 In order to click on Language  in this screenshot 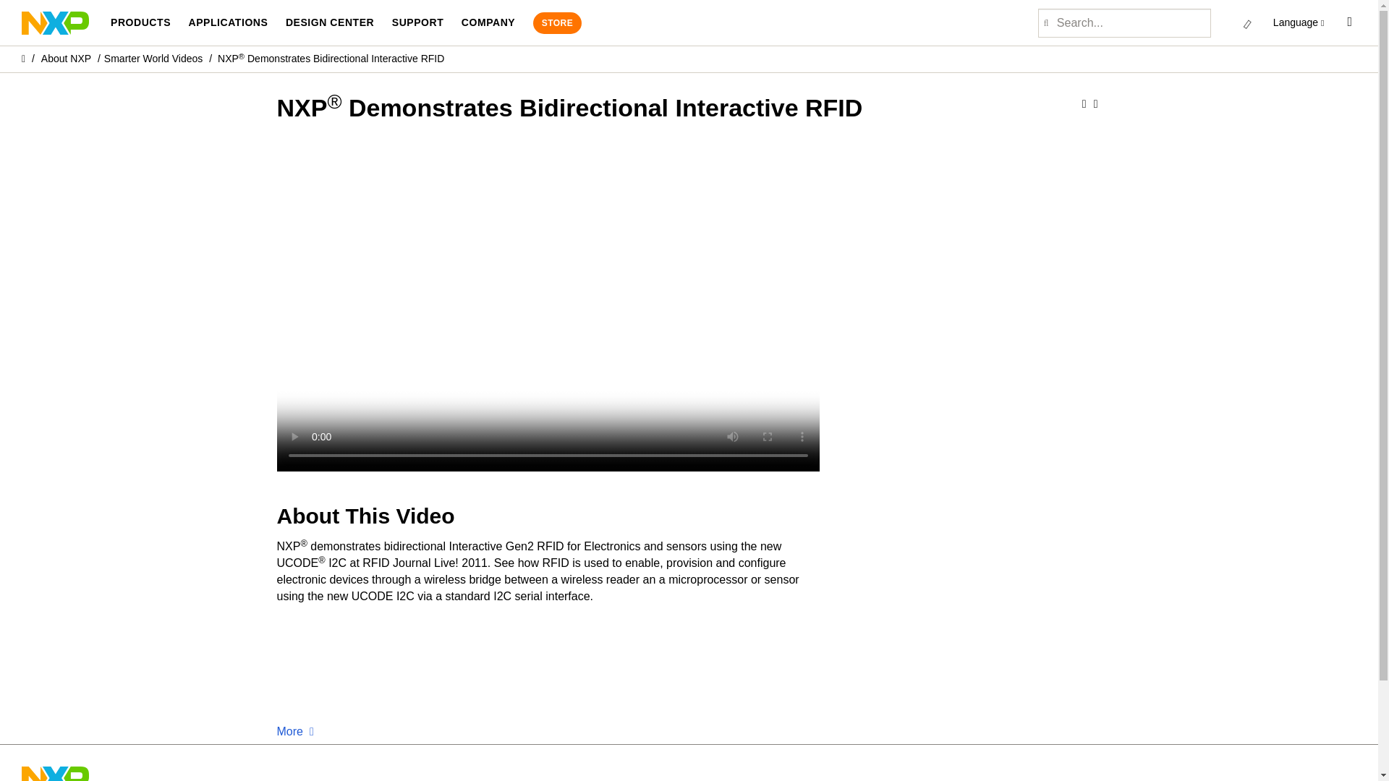, I will do `click(1299, 23)`.